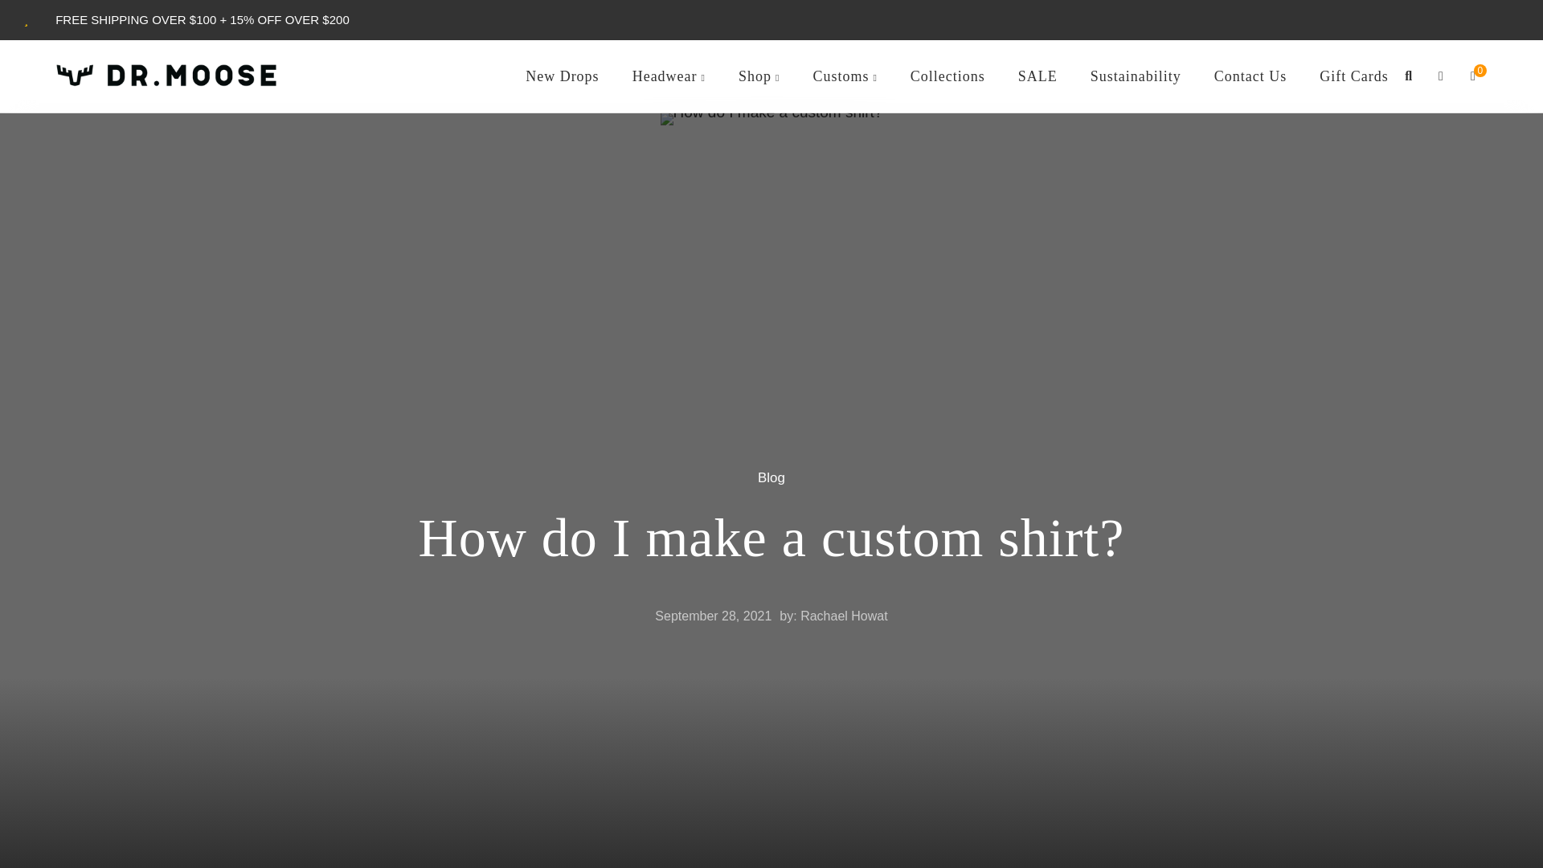 This screenshot has height=868, width=1543. I want to click on View all posts by Rachael Howat, so click(844, 616).